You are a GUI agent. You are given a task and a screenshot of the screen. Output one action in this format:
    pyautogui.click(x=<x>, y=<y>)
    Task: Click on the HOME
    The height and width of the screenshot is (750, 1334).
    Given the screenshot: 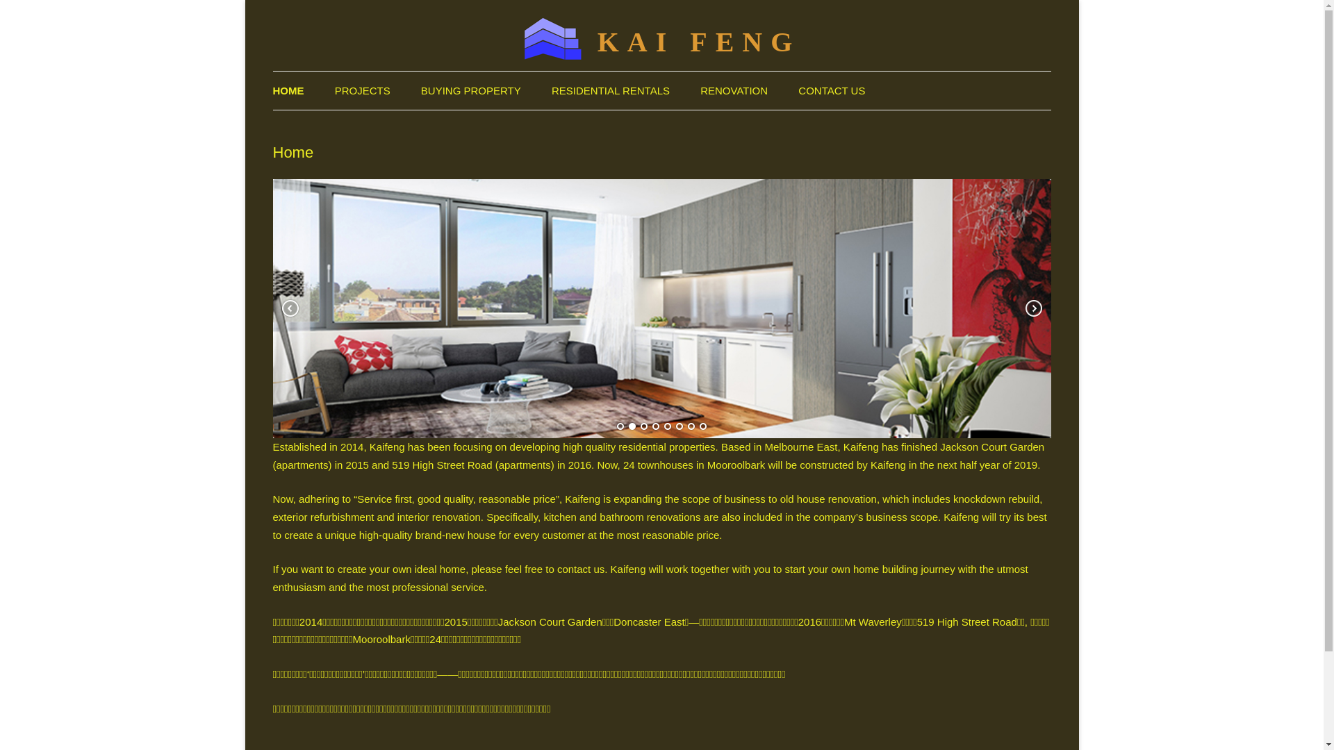 What is the action you would take?
    pyautogui.click(x=288, y=90)
    